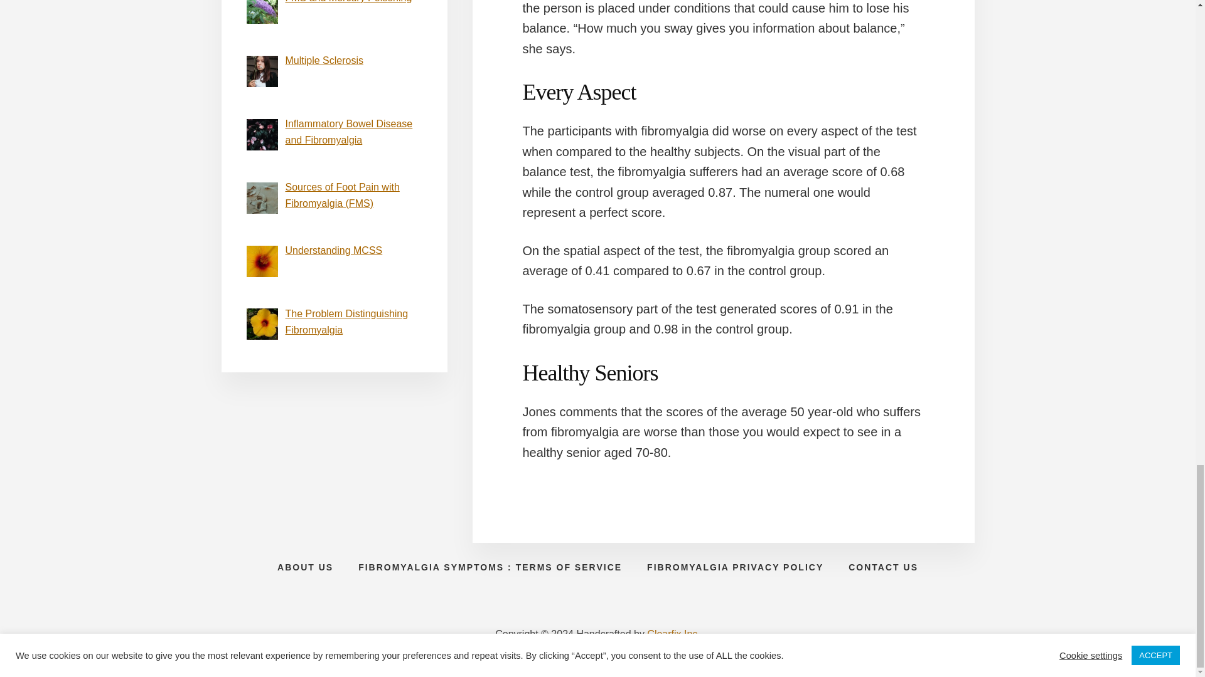 The width and height of the screenshot is (1205, 677). What do you see at coordinates (348, 1) in the screenshot?
I see `FMS and Mercury Poisoning` at bounding box center [348, 1].